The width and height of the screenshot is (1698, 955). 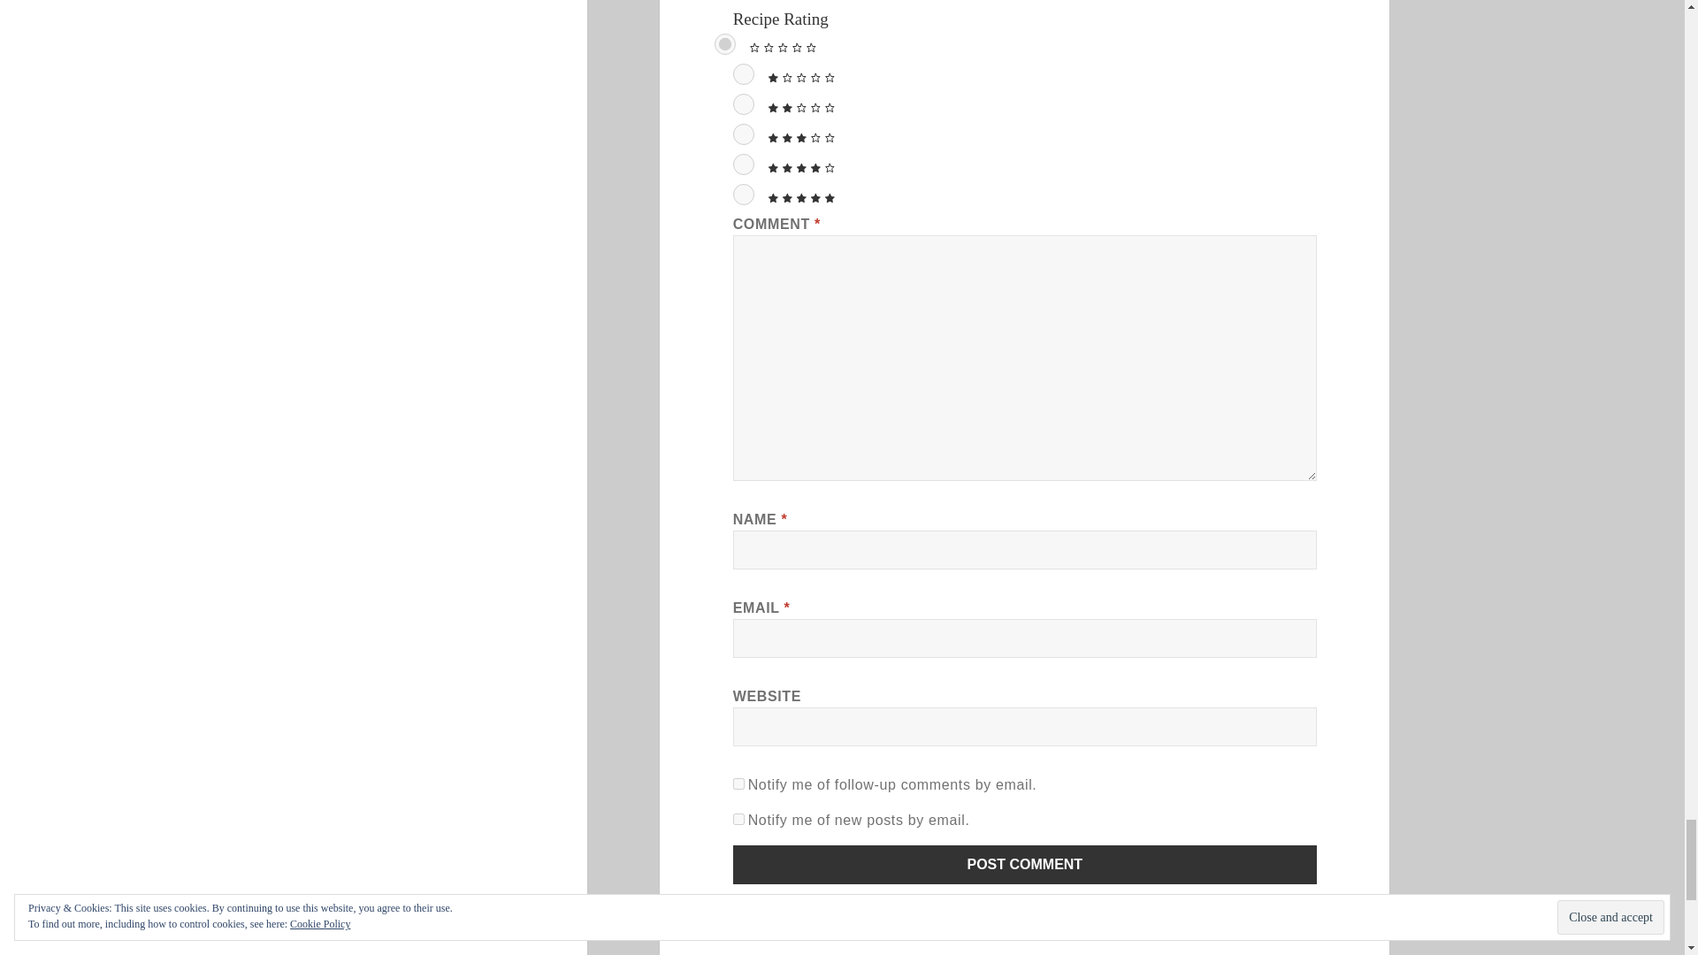 I want to click on 3, so click(x=743, y=134).